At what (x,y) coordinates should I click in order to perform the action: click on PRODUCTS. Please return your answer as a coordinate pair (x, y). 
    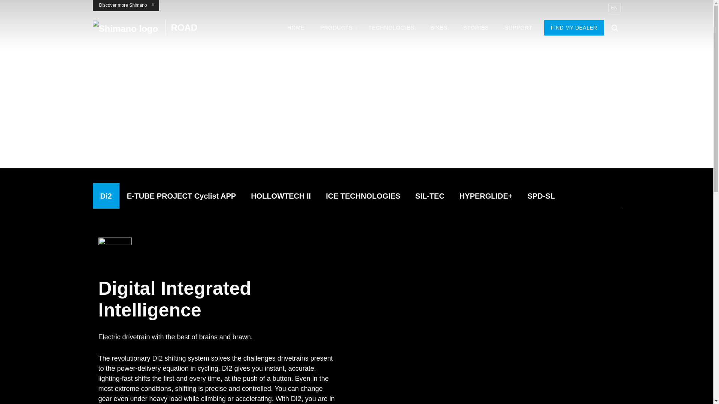
    Looking at the image, I should click on (336, 28).